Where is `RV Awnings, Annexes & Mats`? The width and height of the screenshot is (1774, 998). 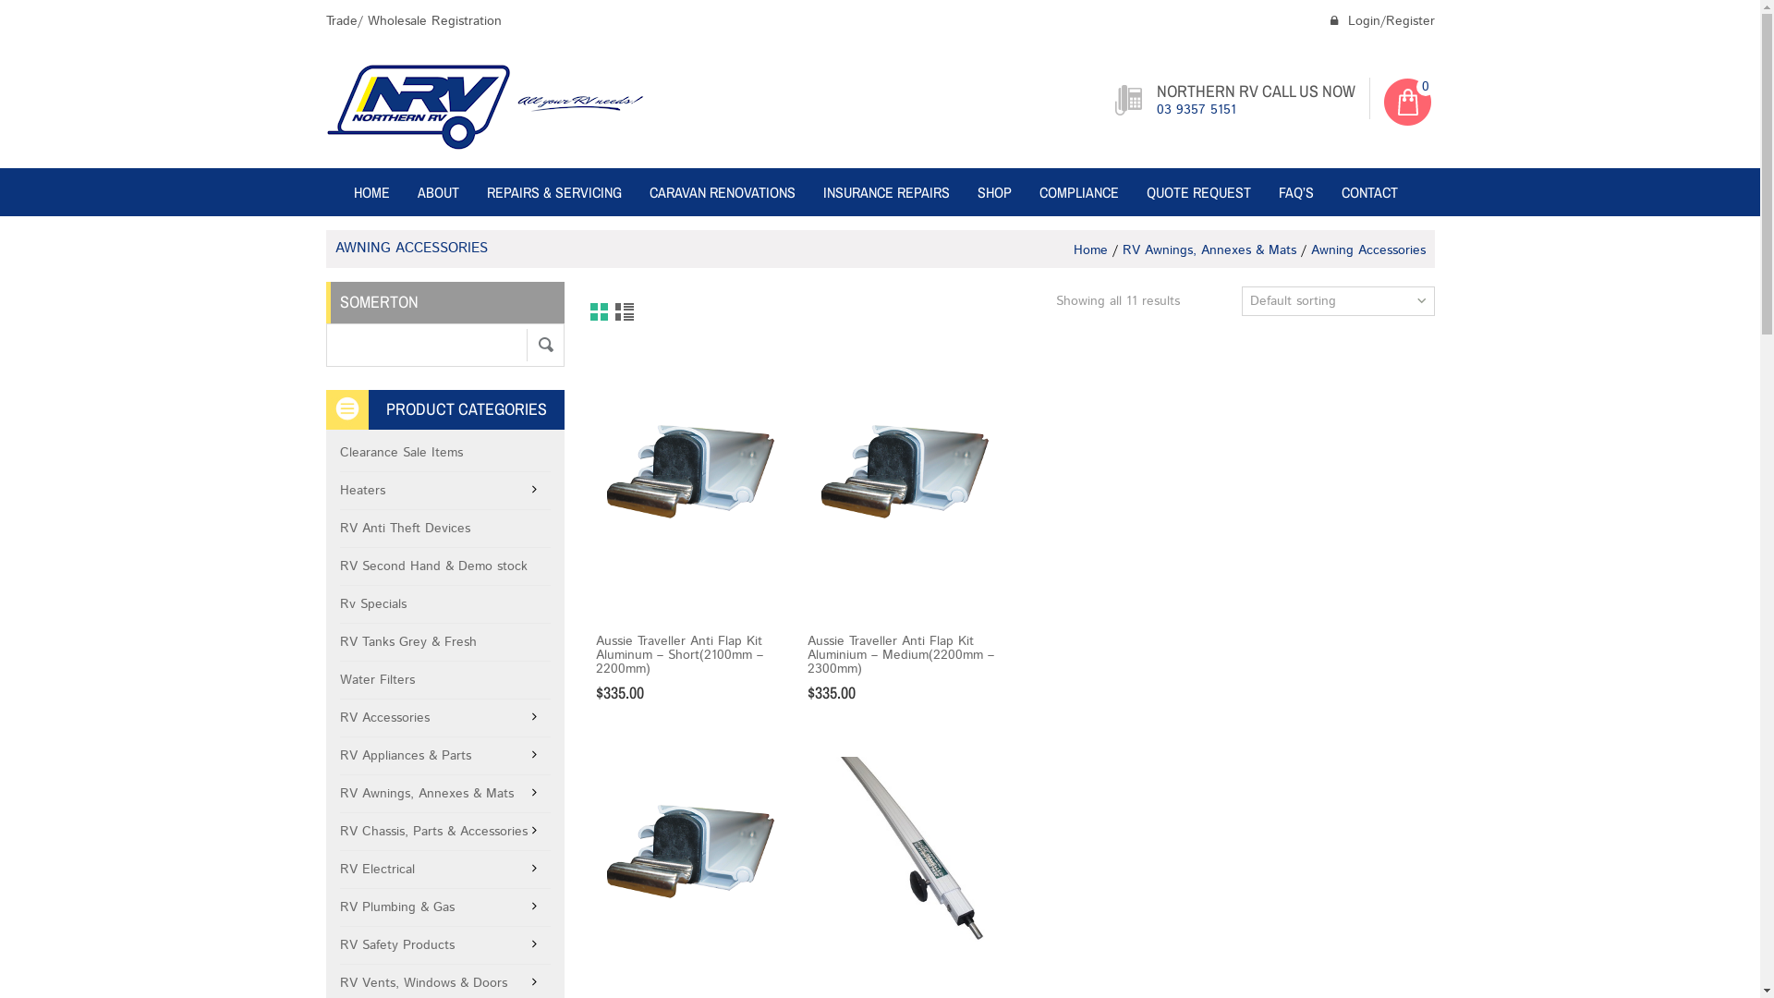 RV Awnings, Annexes & Mats is located at coordinates (1209, 250).